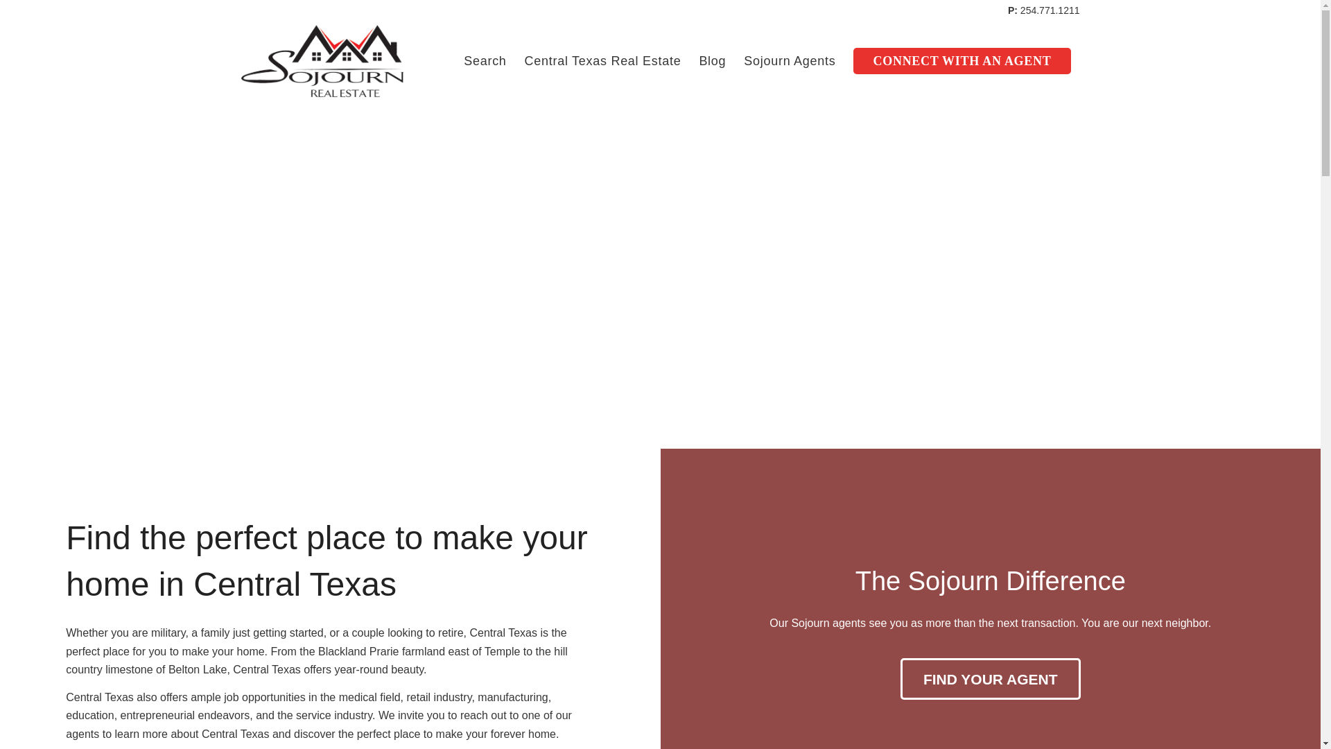  What do you see at coordinates (789, 61) in the screenshot?
I see `Sojourn Agents` at bounding box center [789, 61].